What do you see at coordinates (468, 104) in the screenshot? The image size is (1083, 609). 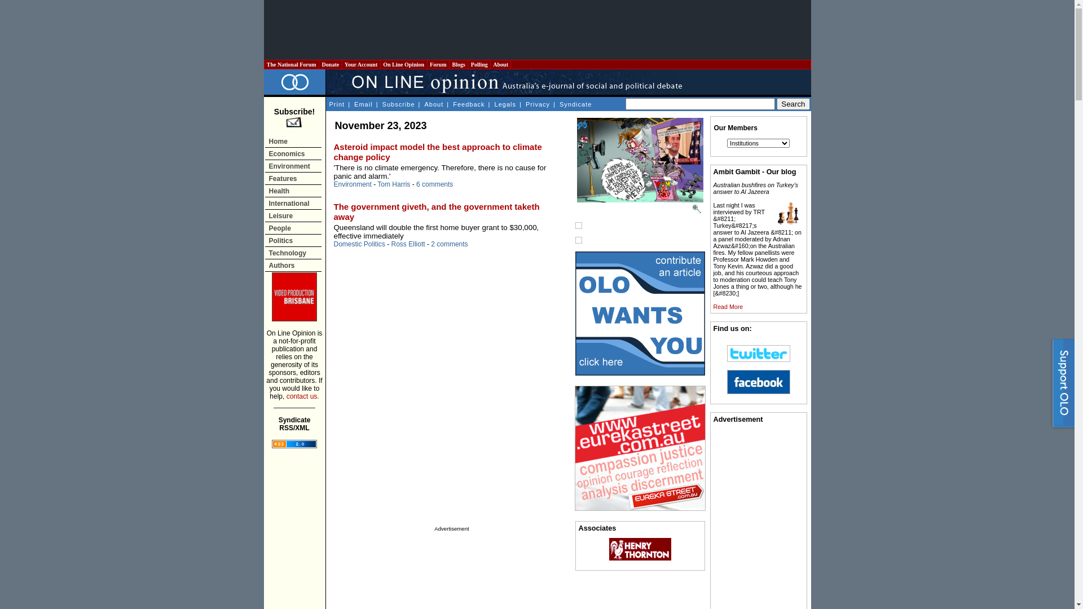 I see `Feedback` at bounding box center [468, 104].